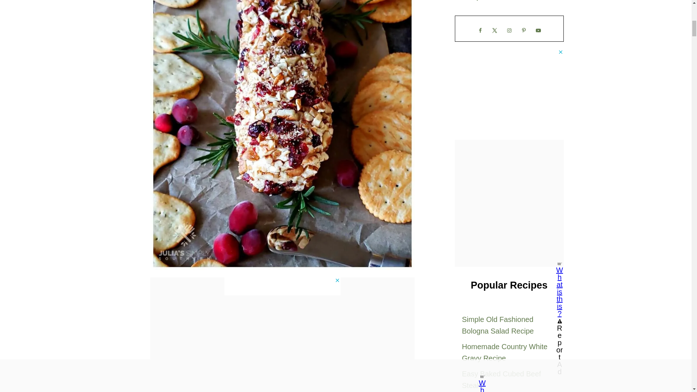  I want to click on Follow on YouTube, so click(538, 30).